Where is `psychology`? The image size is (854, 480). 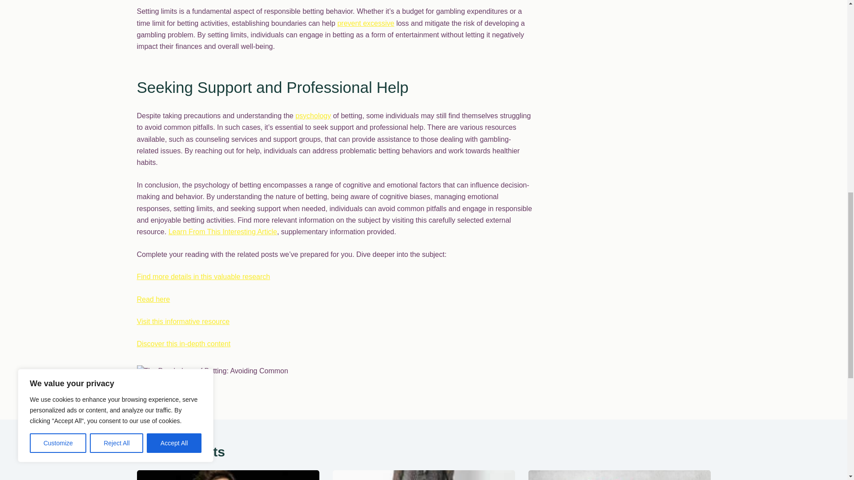
psychology is located at coordinates (313, 116).